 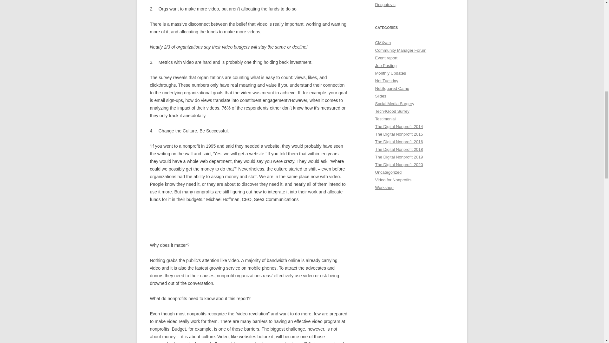 What do you see at coordinates (386, 65) in the screenshot?
I see `Job Posting` at bounding box center [386, 65].